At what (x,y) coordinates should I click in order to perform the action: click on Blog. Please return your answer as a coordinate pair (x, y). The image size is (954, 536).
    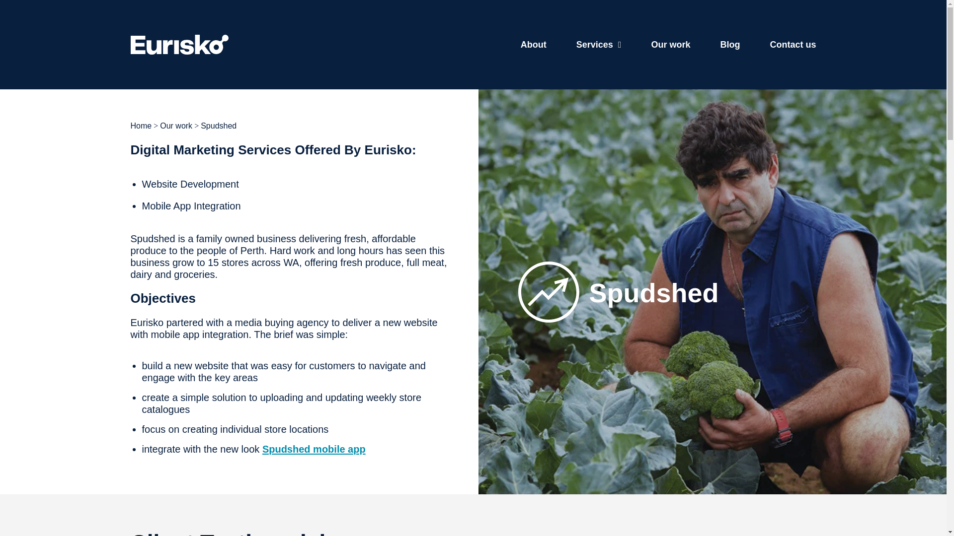
    Looking at the image, I should click on (730, 45).